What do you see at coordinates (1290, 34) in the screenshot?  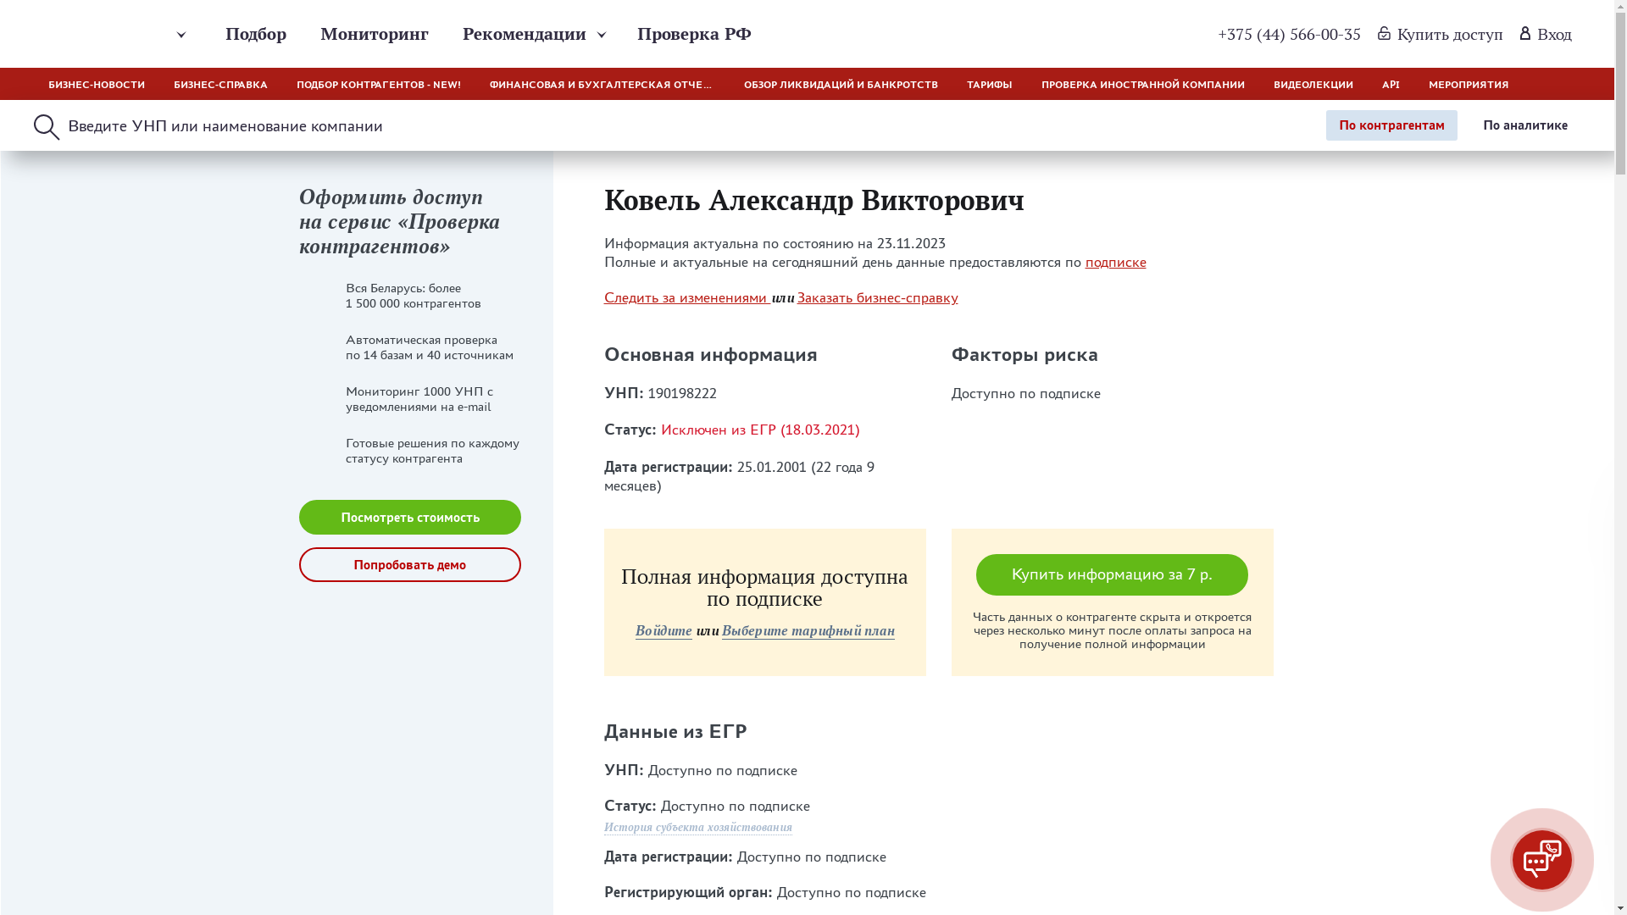 I see `+375 (44) 566-00-35` at bounding box center [1290, 34].